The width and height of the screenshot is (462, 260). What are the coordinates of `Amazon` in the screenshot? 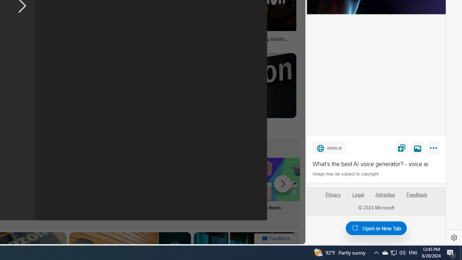 It's located at (239, 124).